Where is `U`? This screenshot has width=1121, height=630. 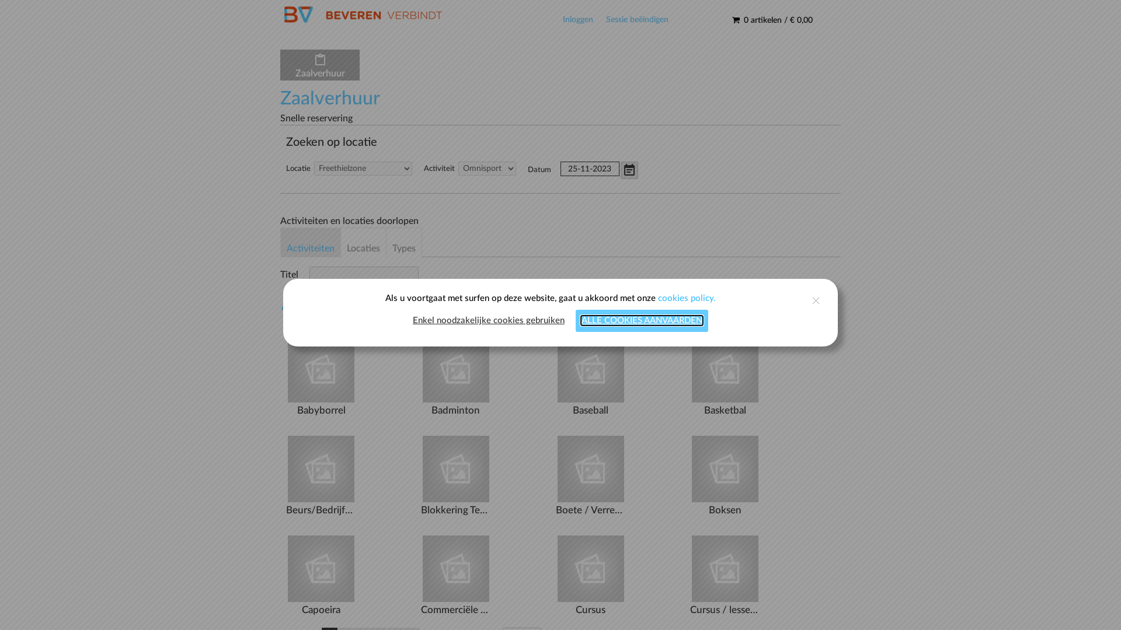
U is located at coordinates (706, 307).